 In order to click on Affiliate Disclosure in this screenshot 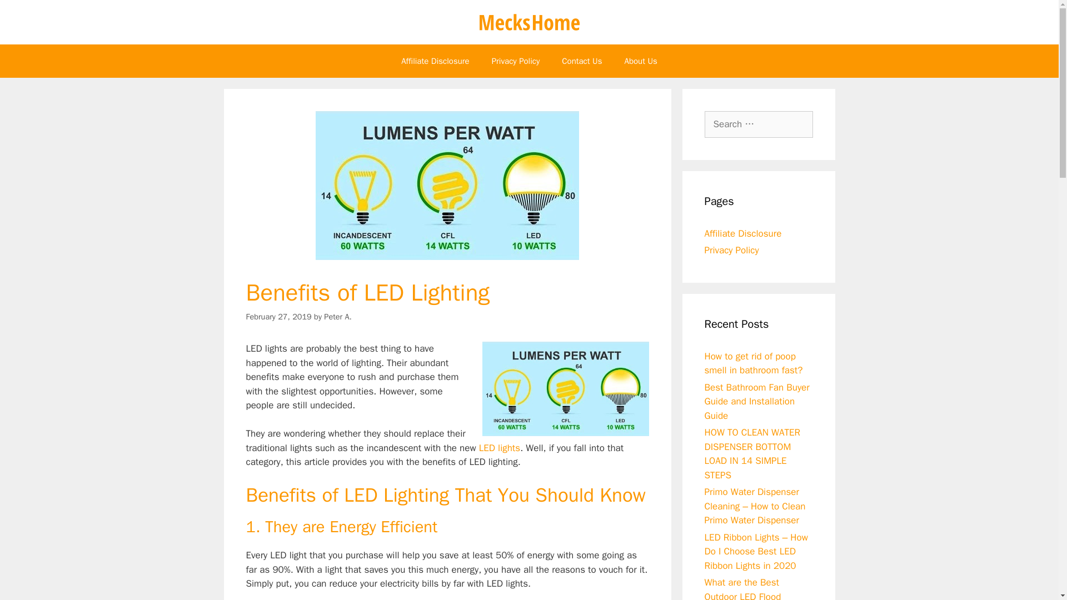, I will do `click(436, 61)`.